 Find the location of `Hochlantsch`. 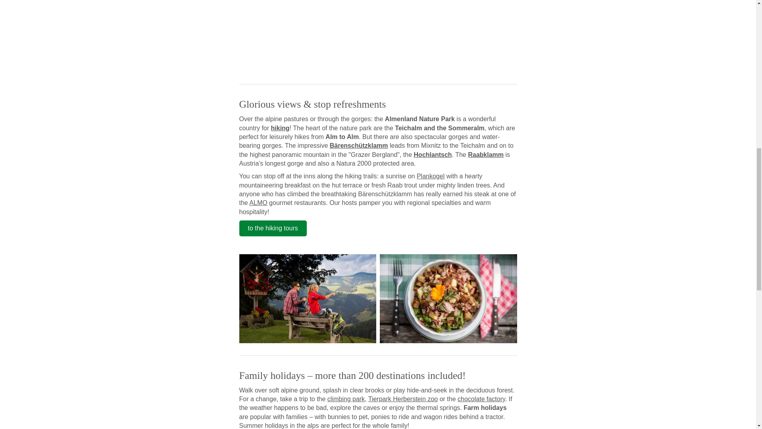

Hochlantsch is located at coordinates (433, 155).